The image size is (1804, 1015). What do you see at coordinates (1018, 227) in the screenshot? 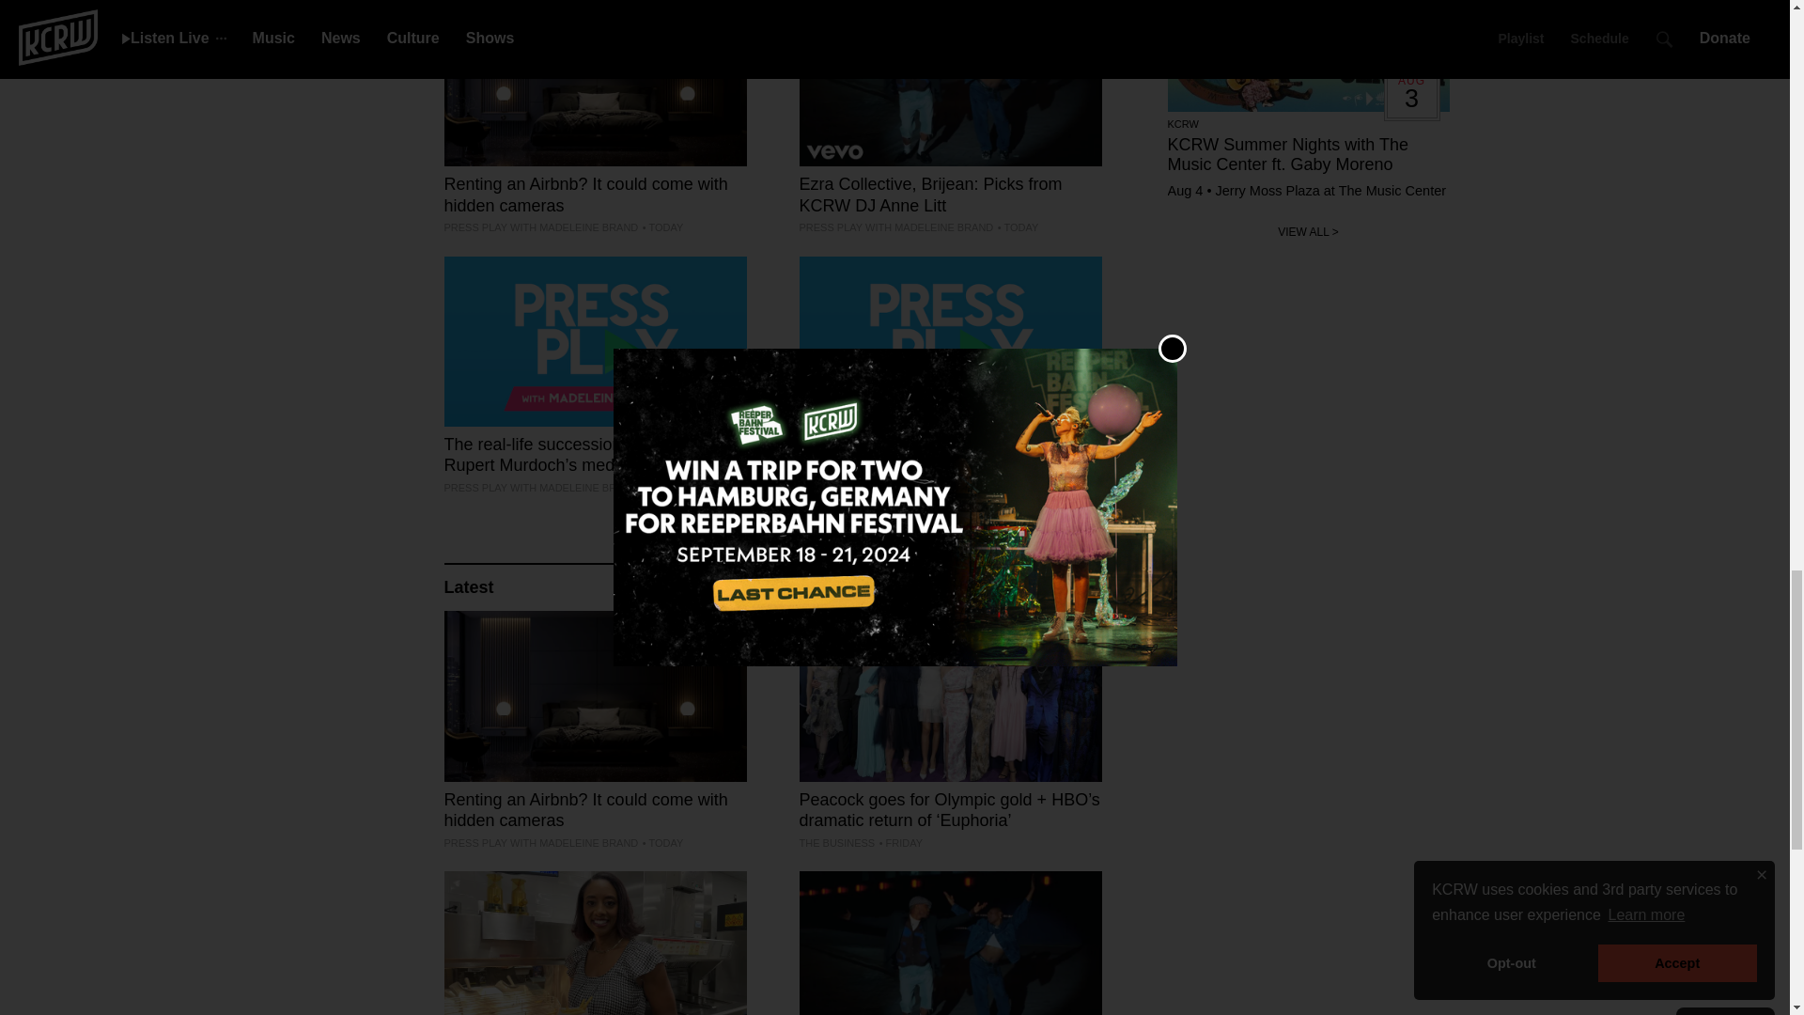
I see `Tuesday, July 30th 2024, 3:00 am` at bounding box center [1018, 227].